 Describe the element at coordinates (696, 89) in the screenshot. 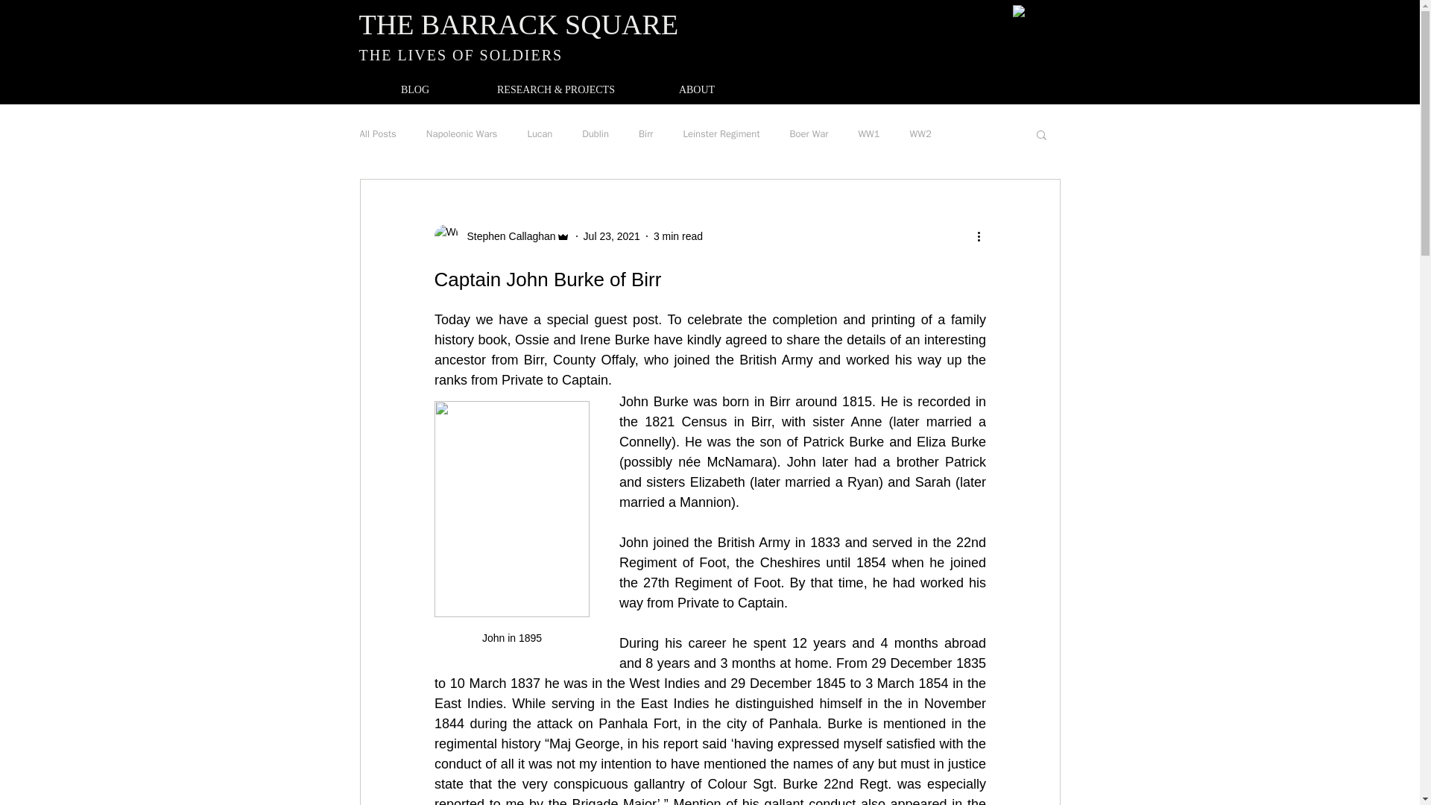

I see `ABOUT` at that location.